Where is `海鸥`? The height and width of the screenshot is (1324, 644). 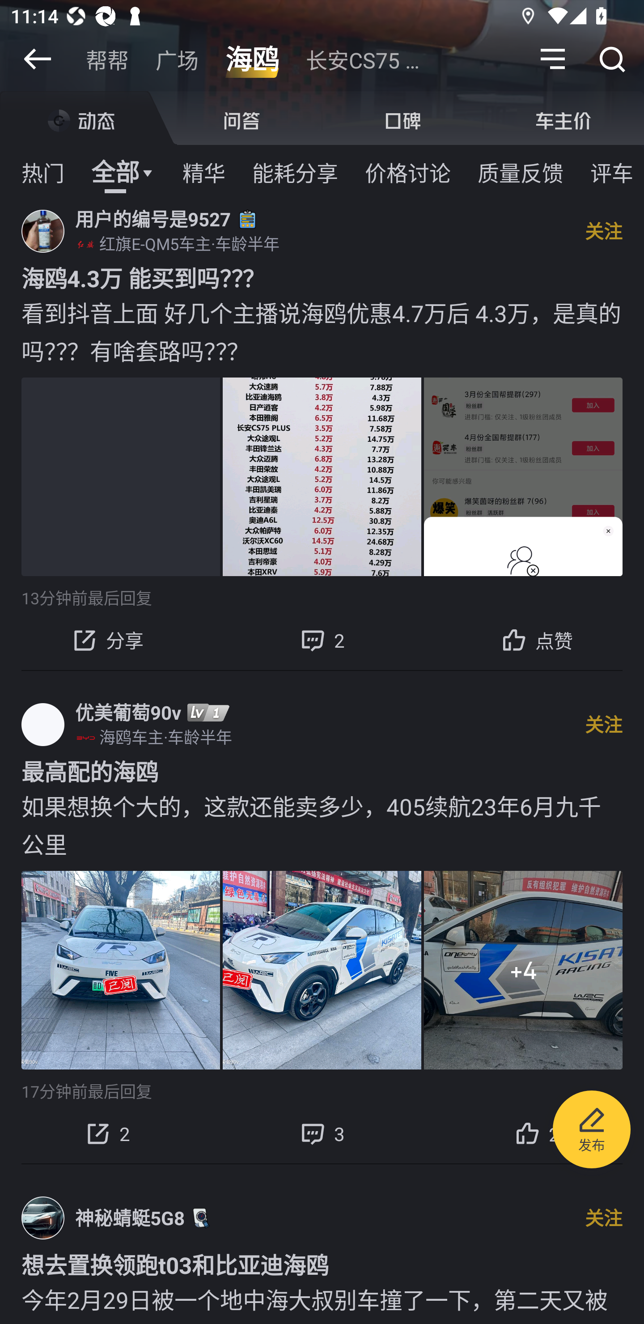 海鸥 is located at coordinates (252, 59).